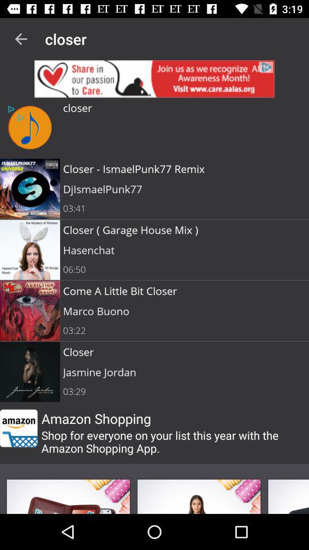  I want to click on amazon app, so click(18, 428).